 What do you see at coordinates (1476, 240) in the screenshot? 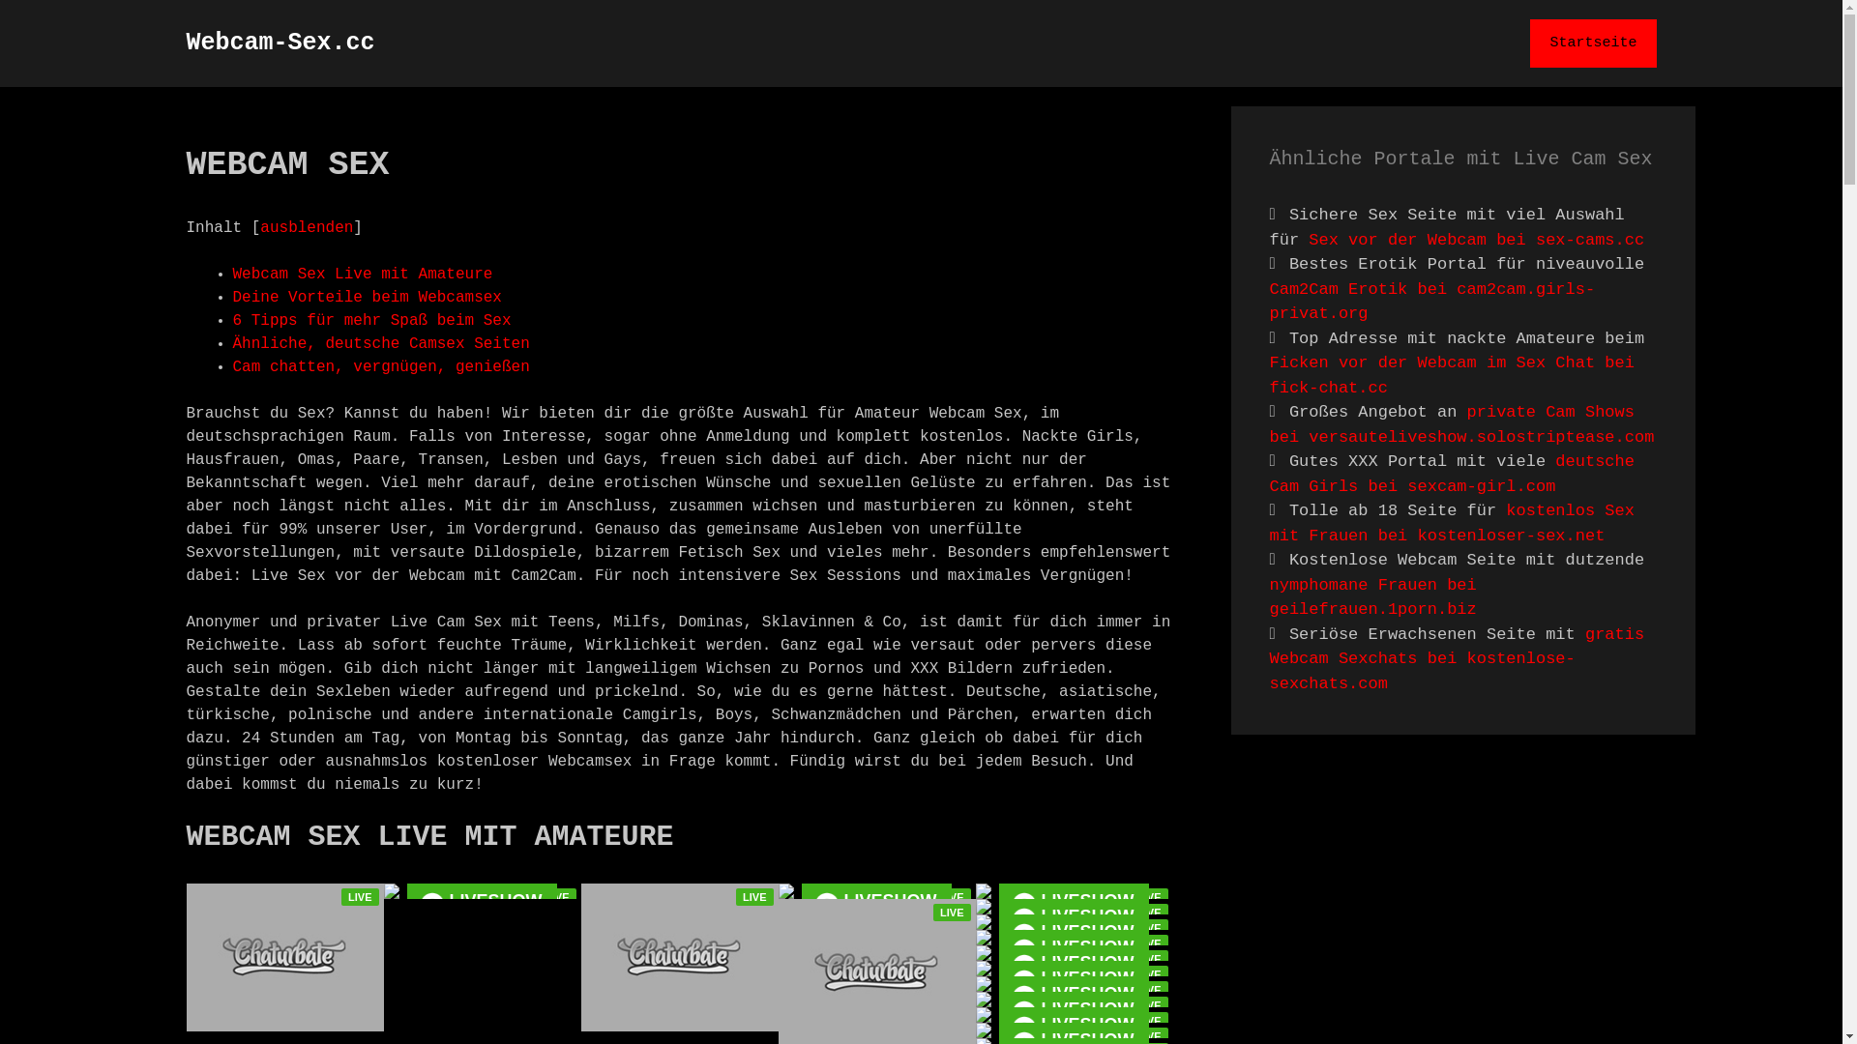
I see `Sex vor der Webcam bei sex-cams.cc` at bounding box center [1476, 240].